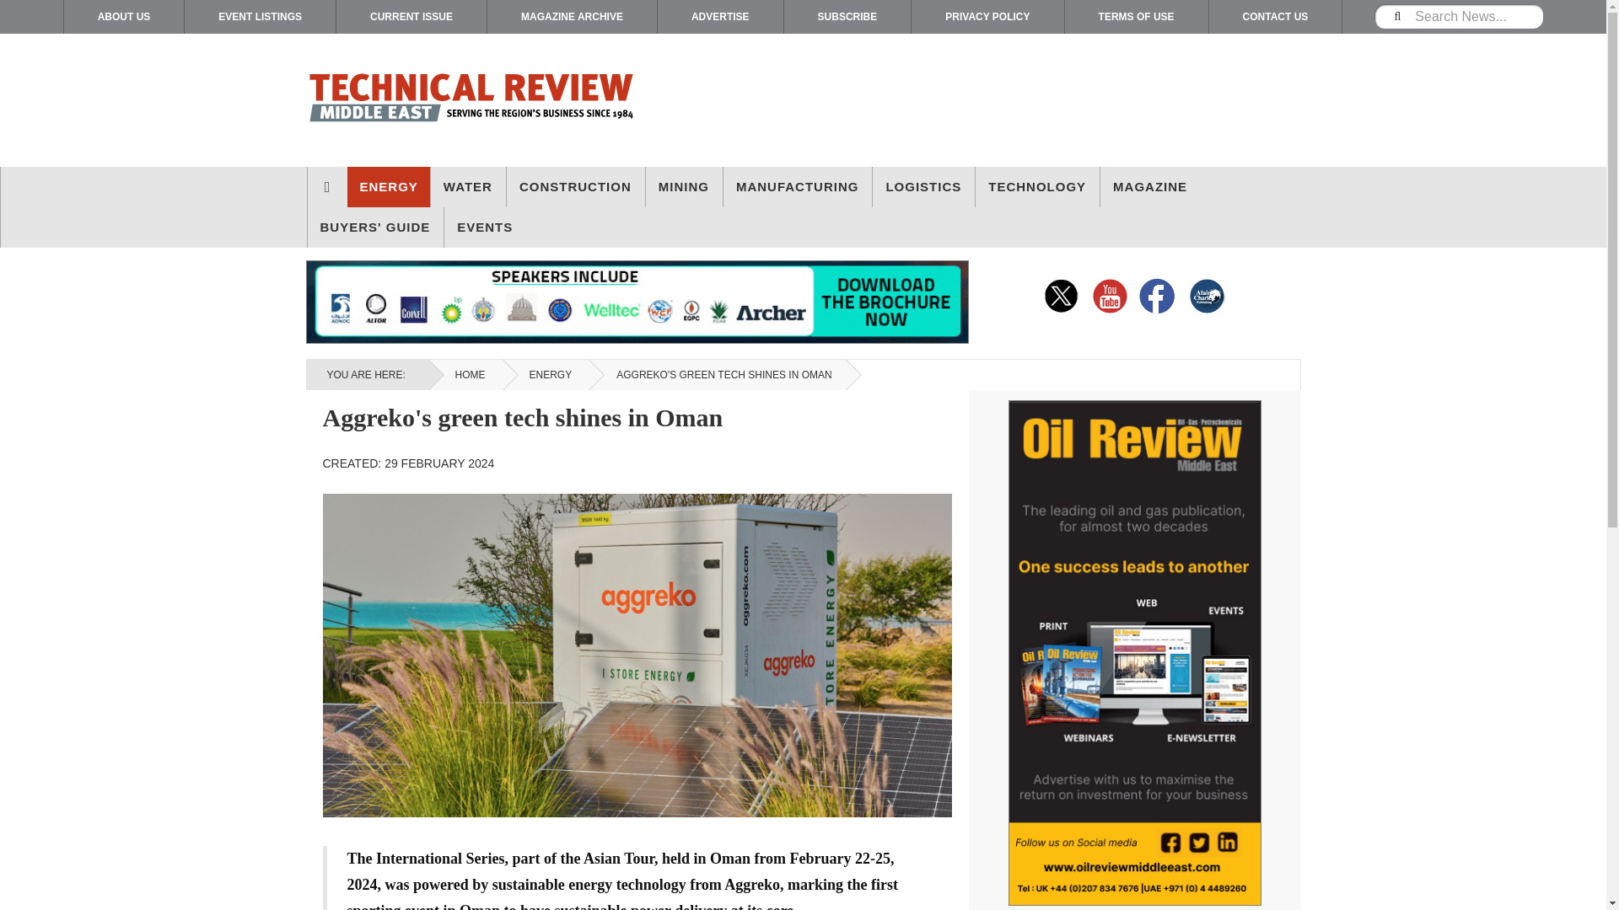 Image resolution: width=1619 pixels, height=910 pixels. I want to click on TECHNOLOGY, so click(1037, 187).